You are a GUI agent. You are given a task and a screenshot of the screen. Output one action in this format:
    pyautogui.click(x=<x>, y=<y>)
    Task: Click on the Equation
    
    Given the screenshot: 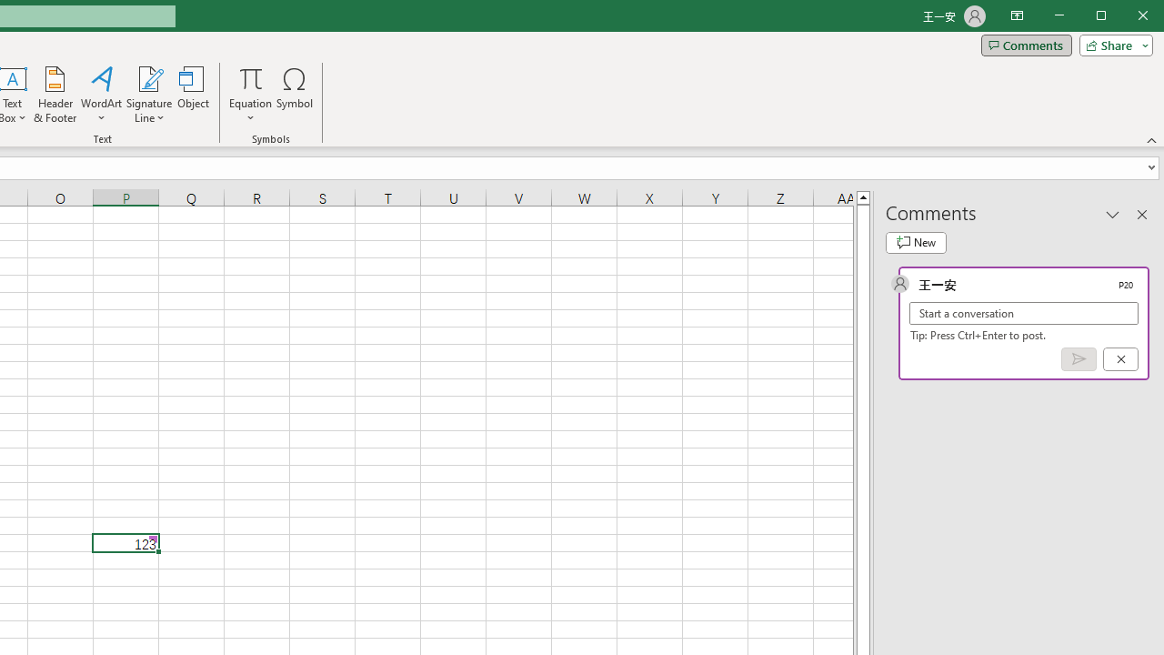 What is the action you would take?
    pyautogui.click(x=251, y=95)
    